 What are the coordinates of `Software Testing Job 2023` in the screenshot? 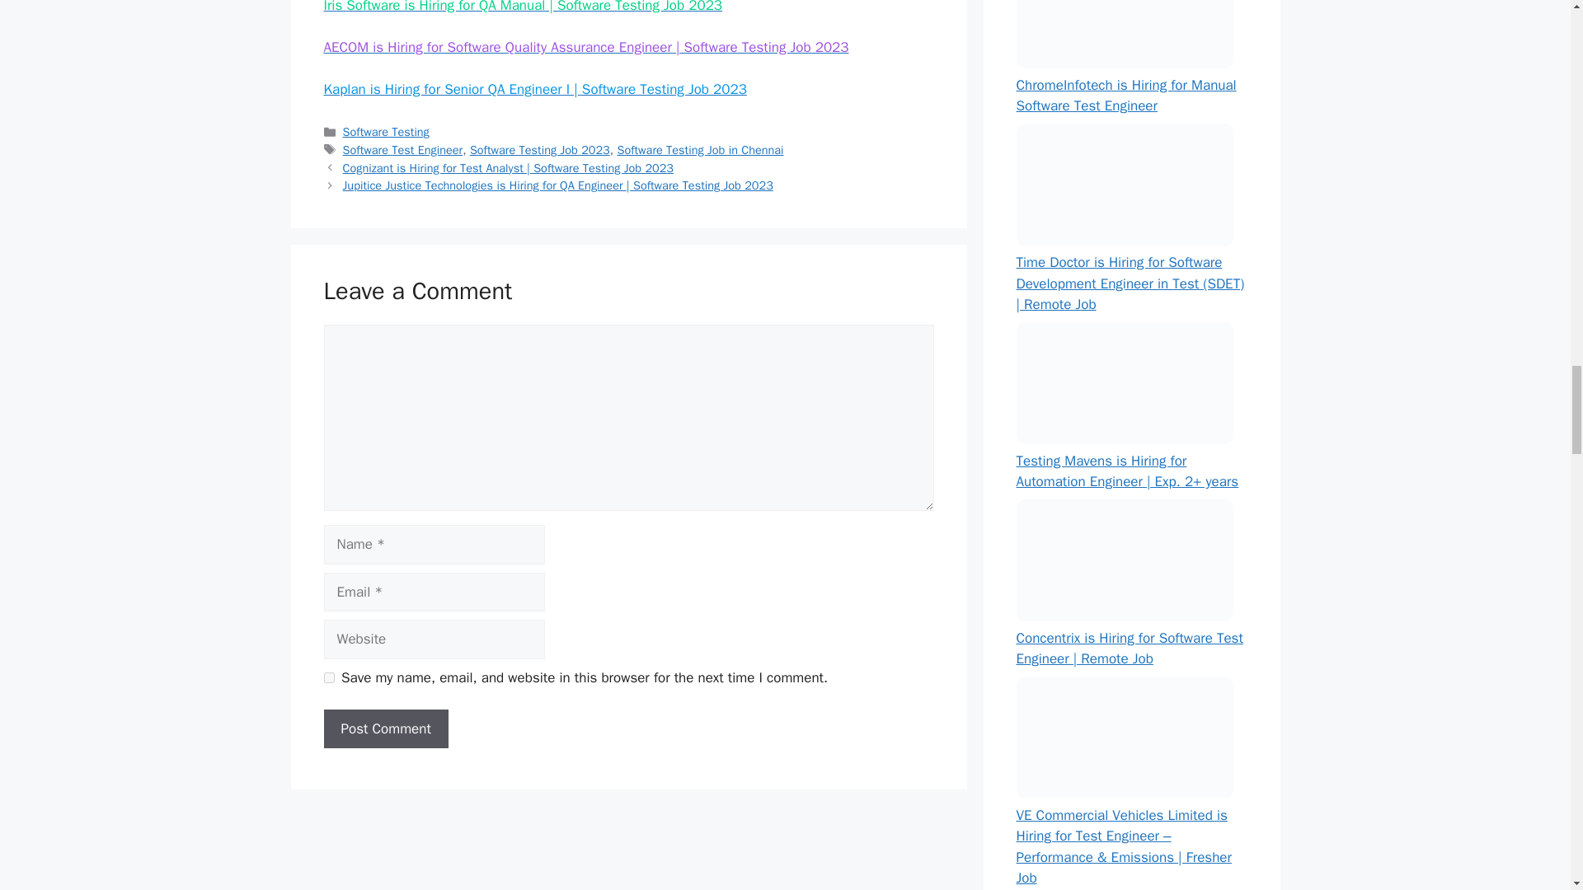 It's located at (539, 150).